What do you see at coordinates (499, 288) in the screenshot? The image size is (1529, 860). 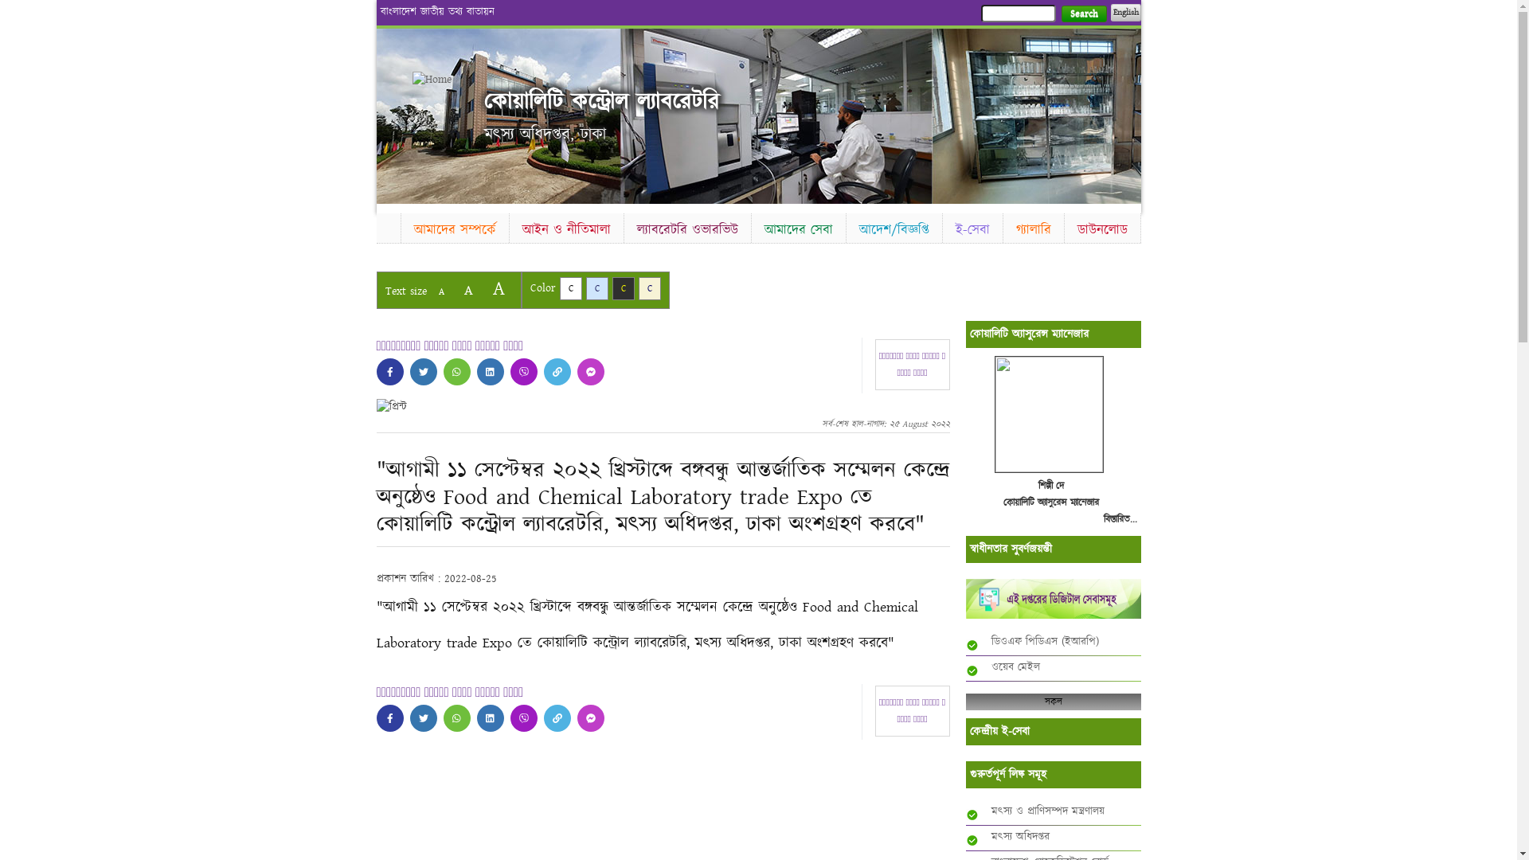 I see `A` at bounding box center [499, 288].